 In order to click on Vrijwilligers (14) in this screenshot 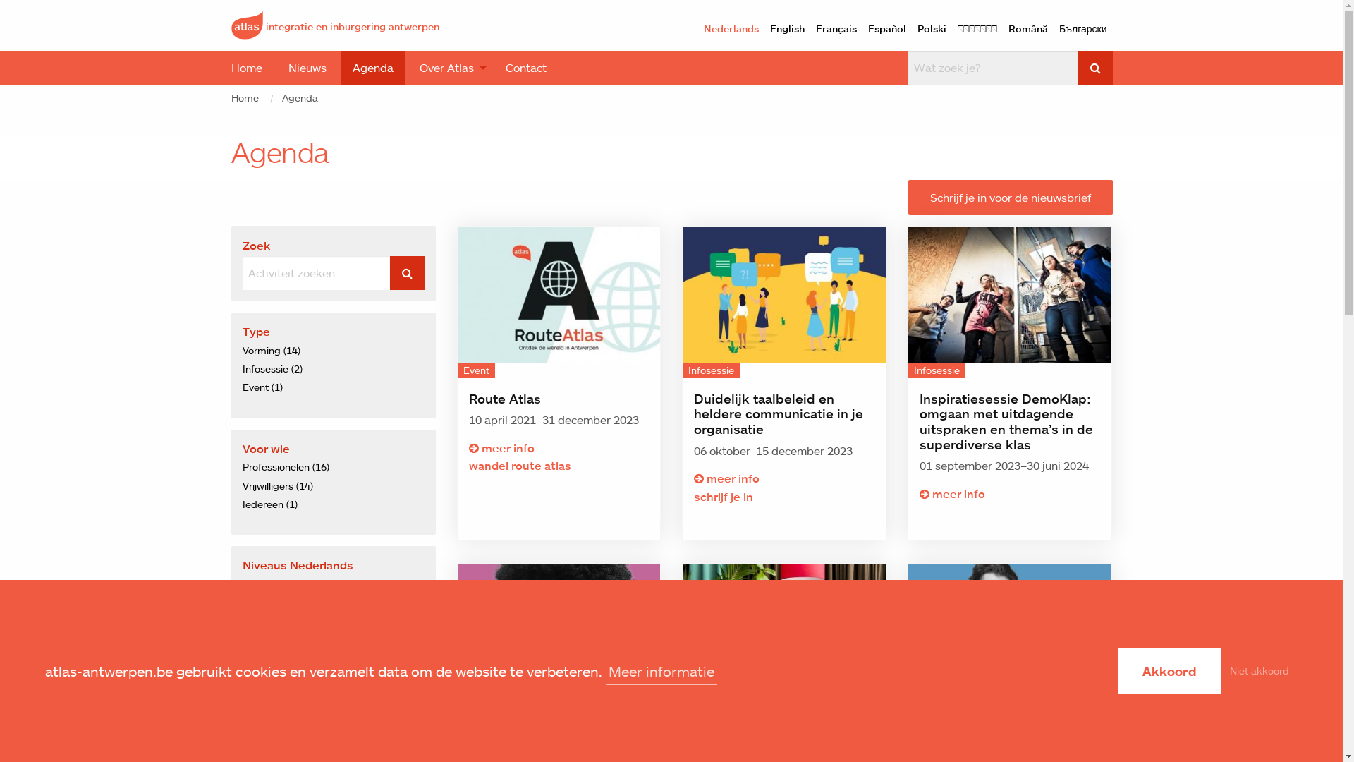, I will do `click(278, 485)`.